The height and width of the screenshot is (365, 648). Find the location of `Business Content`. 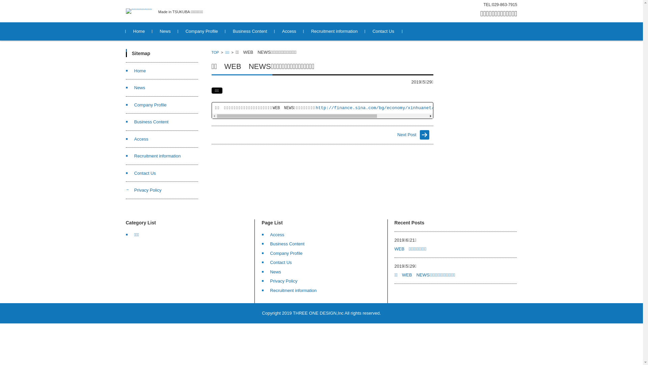

Business Content is located at coordinates (283, 244).